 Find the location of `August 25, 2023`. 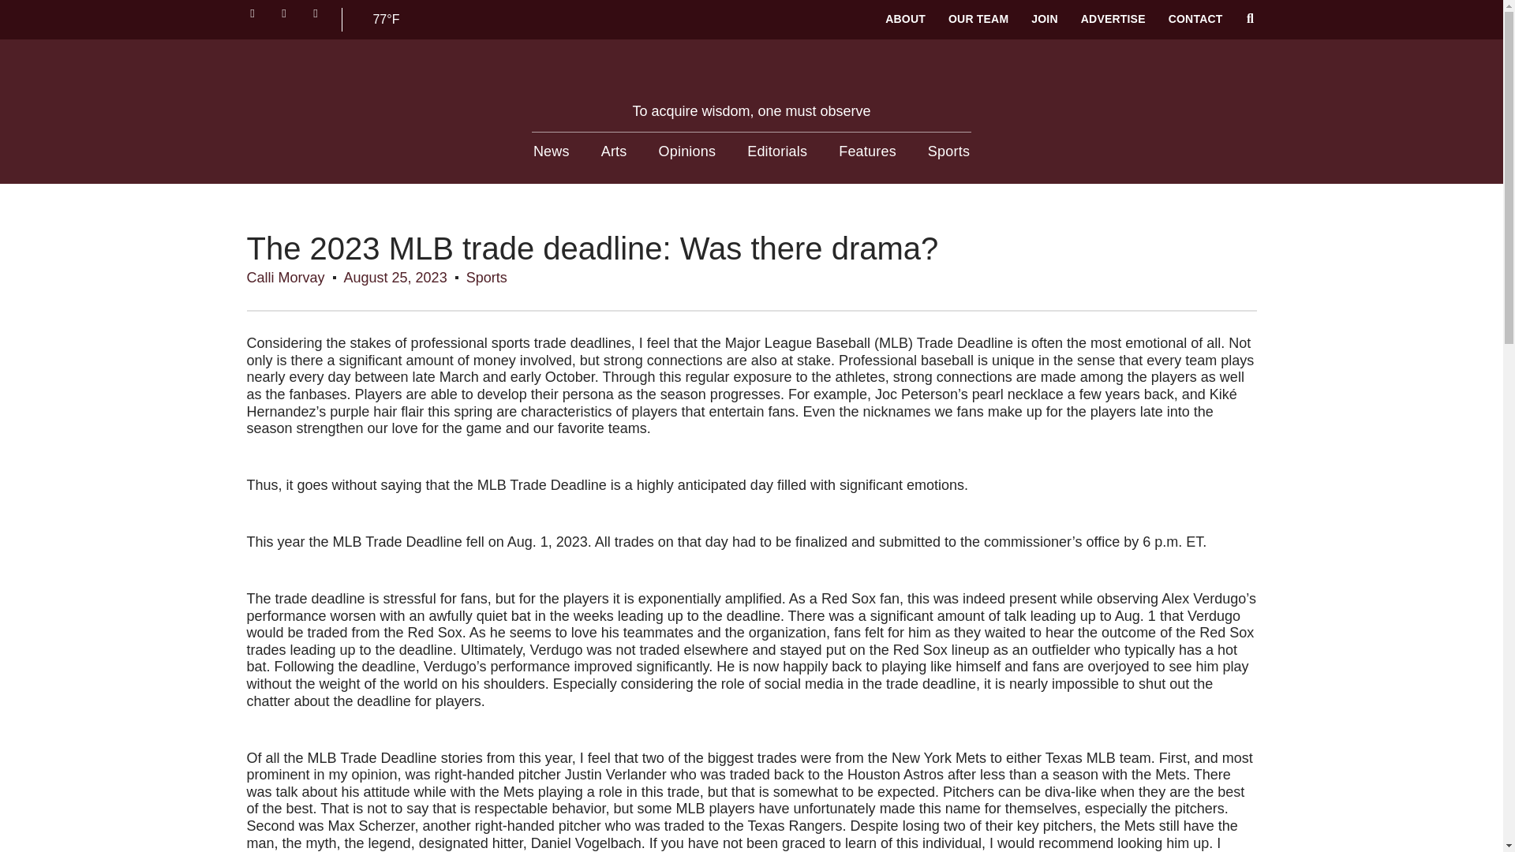

August 25, 2023 is located at coordinates (395, 278).